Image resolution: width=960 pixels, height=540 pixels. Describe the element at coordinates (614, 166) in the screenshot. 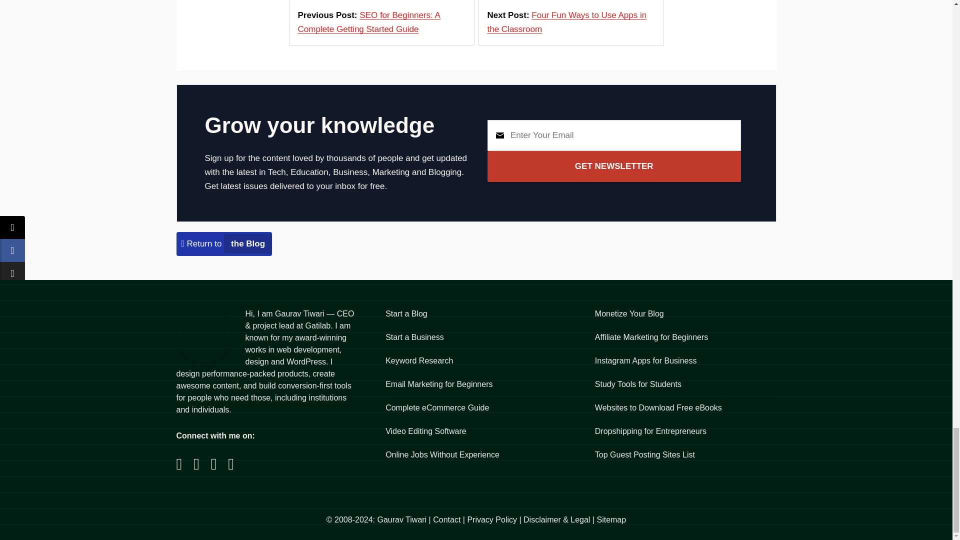

I see `Get Newsletter` at that location.